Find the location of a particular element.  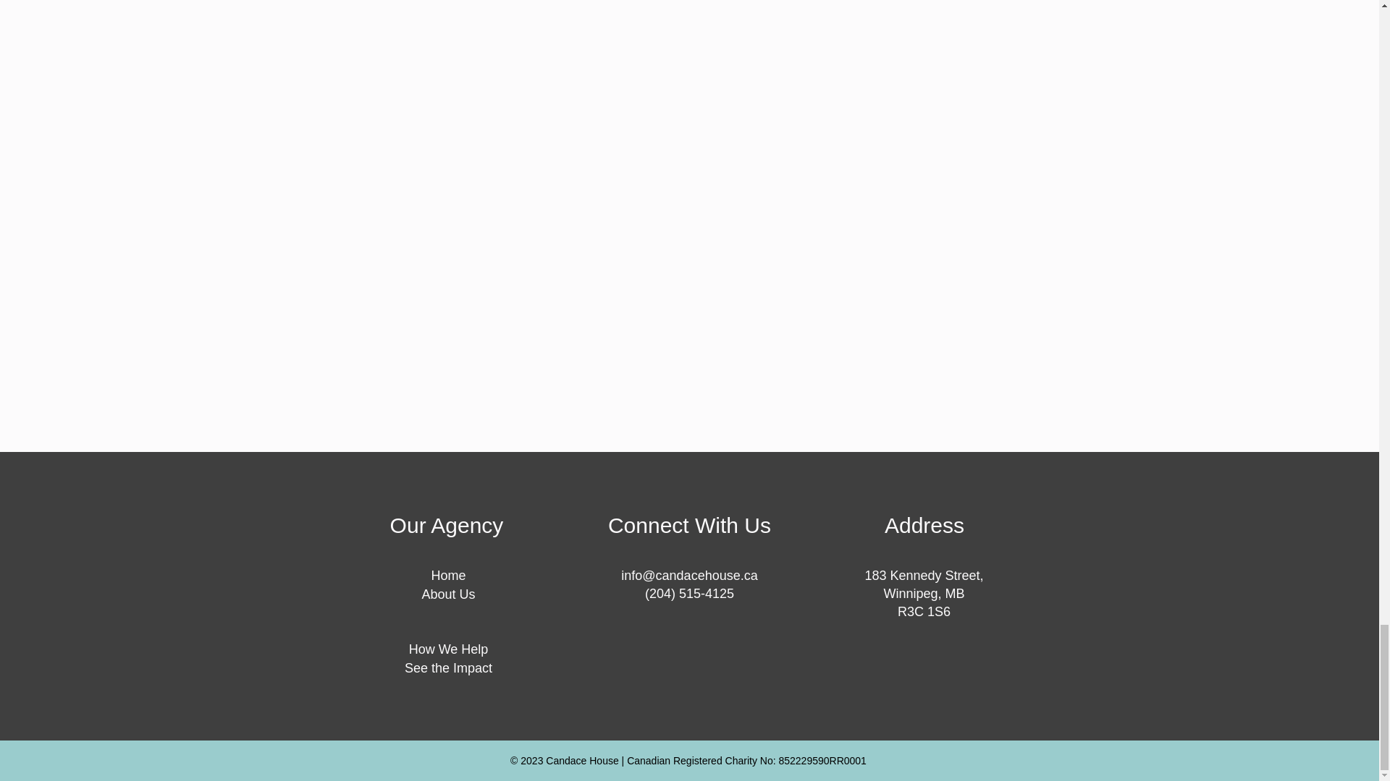

How We Help is located at coordinates (449, 649).